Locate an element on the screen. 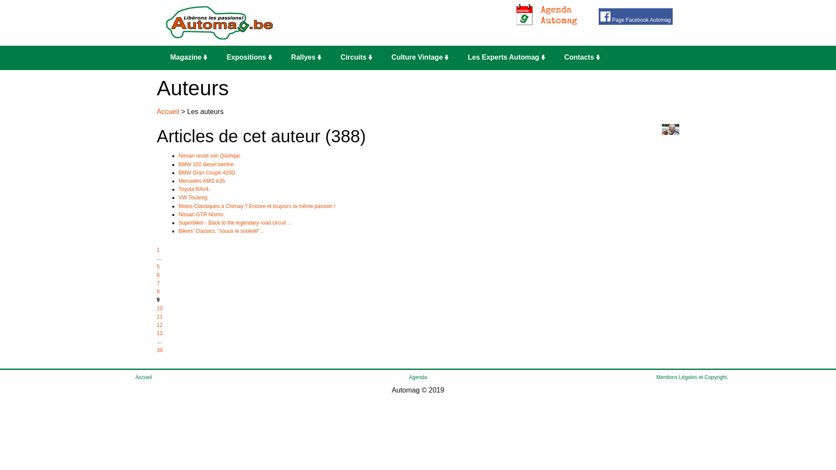 The width and height of the screenshot is (836, 470). Les Experts Automag is located at coordinates (509, 58).